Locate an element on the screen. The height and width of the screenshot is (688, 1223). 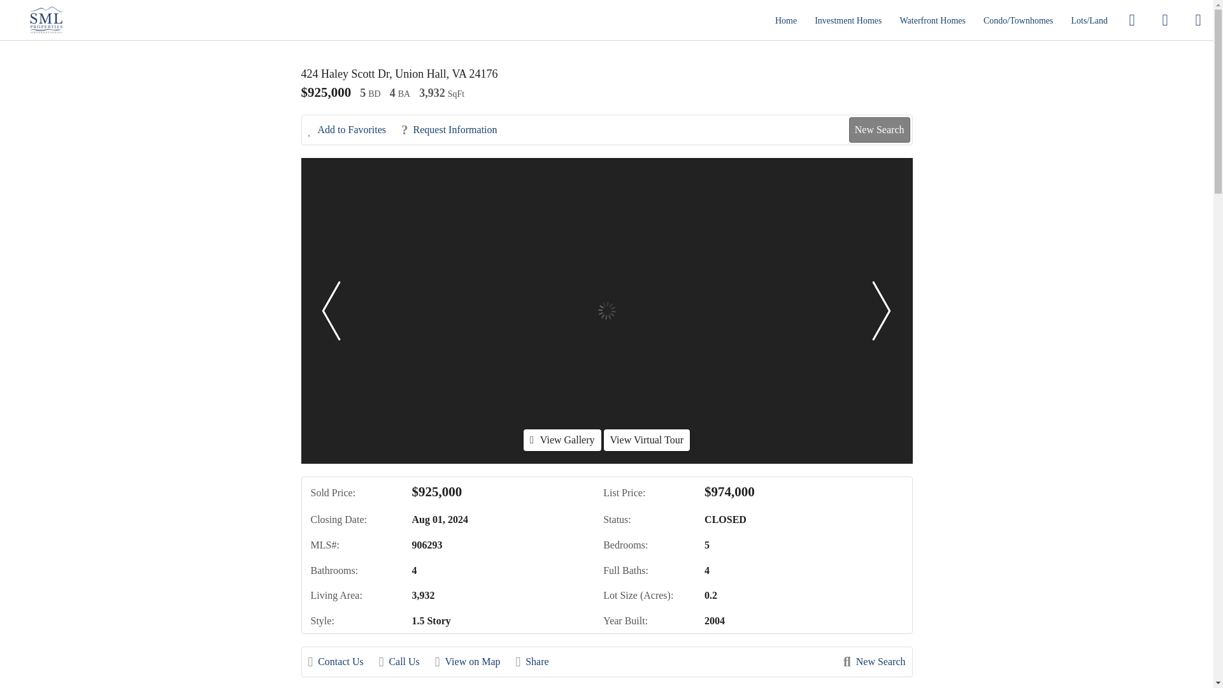
Investment Homes is located at coordinates (848, 20).